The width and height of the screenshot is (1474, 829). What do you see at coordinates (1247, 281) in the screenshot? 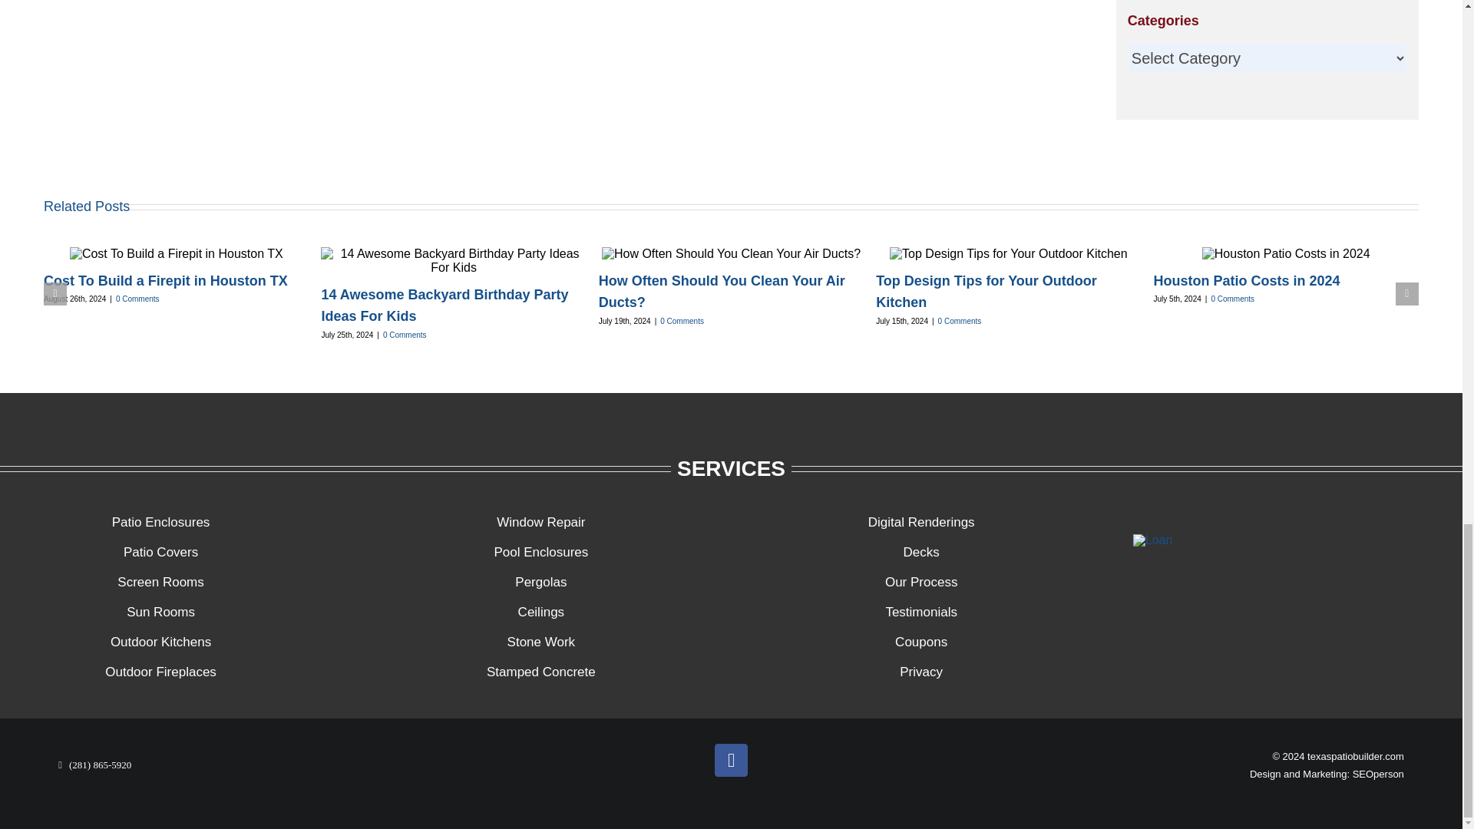
I see `Houston Patio Costs in 2024` at bounding box center [1247, 281].